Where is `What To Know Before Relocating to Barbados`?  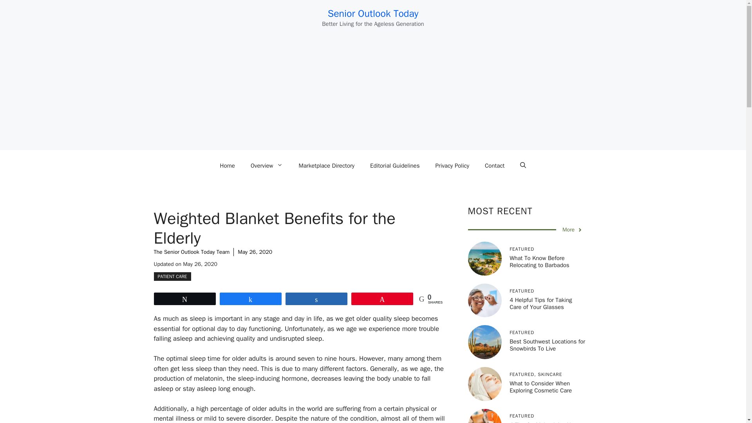
What To Know Before Relocating to Barbados is located at coordinates (539, 262).